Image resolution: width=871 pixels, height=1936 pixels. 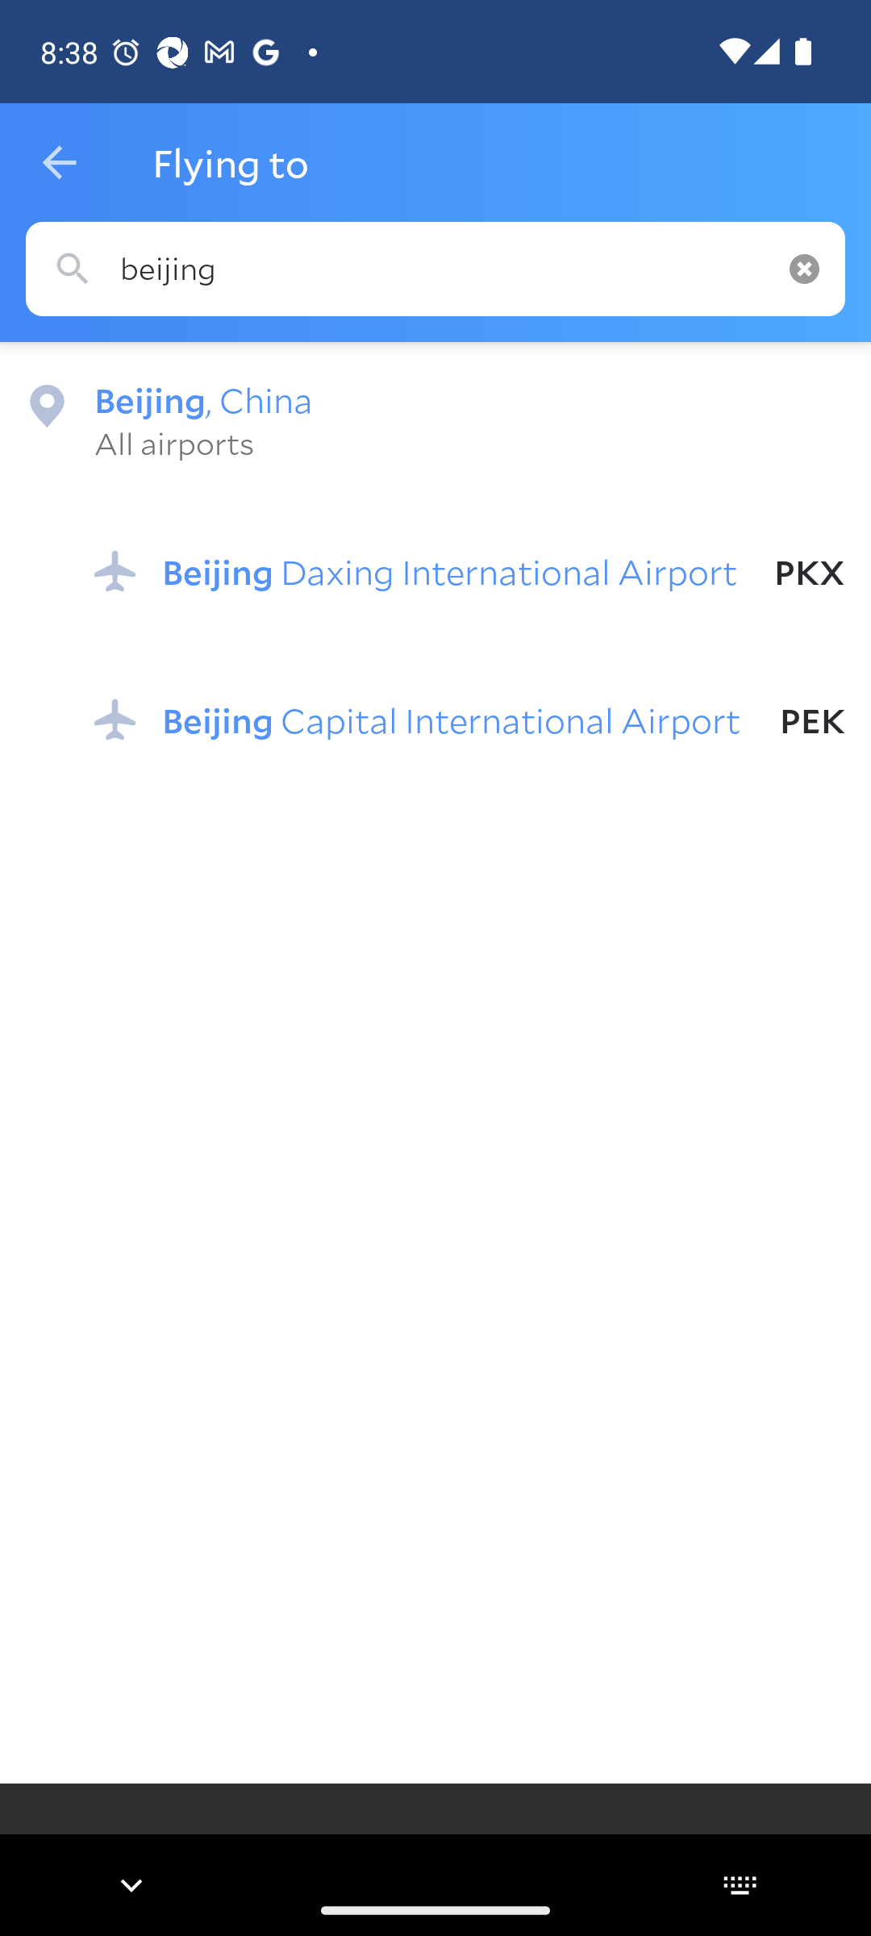 What do you see at coordinates (469, 571) in the screenshot?
I see `Beijing Daxing International Airport PKX` at bounding box center [469, 571].